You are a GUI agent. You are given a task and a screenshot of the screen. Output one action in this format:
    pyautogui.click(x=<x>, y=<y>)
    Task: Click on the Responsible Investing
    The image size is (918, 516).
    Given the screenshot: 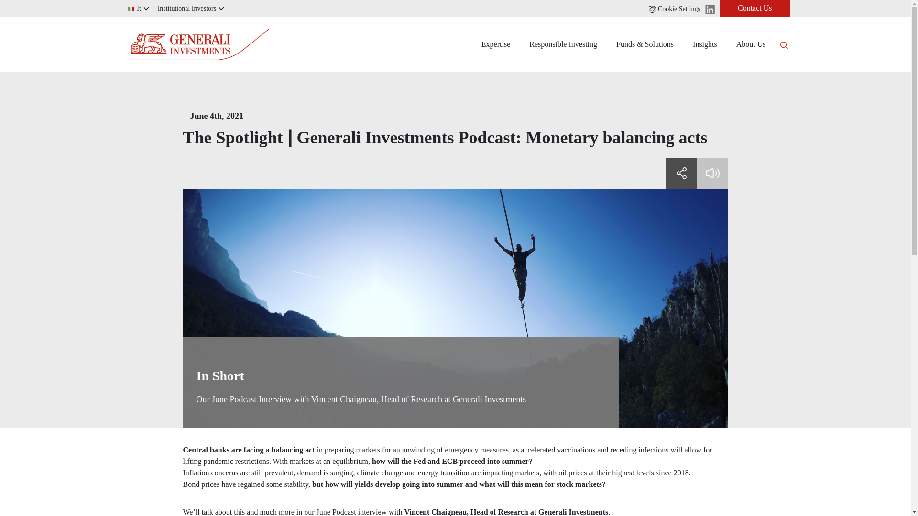 What is the action you would take?
    pyautogui.click(x=563, y=44)
    